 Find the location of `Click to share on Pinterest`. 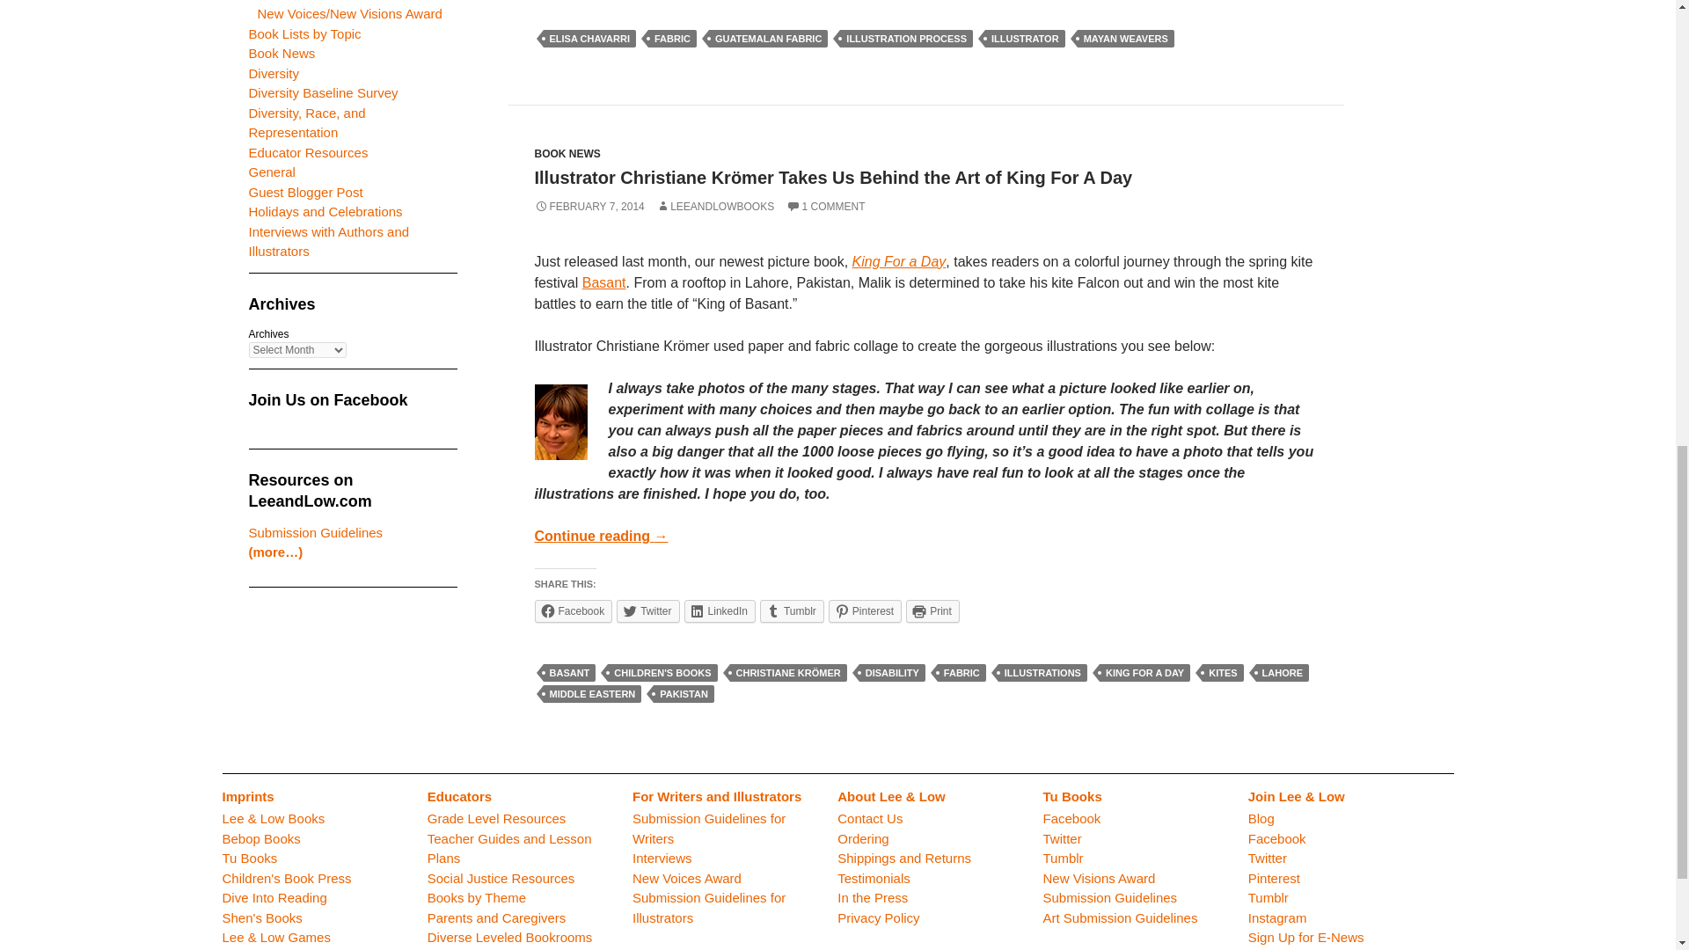

Click to share on Pinterest is located at coordinates (866, 610).